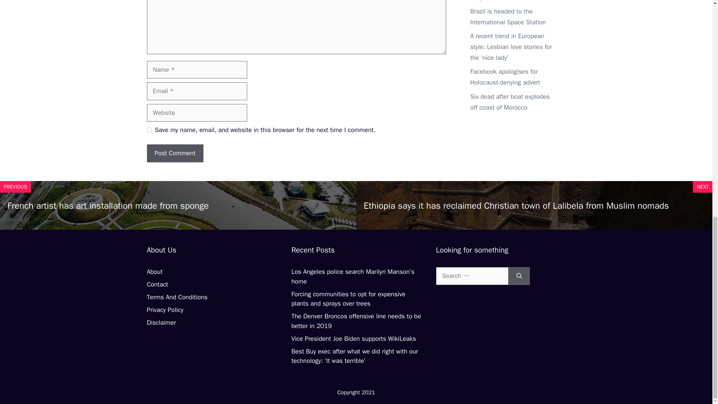 The image size is (718, 404). I want to click on Contact, so click(157, 284).